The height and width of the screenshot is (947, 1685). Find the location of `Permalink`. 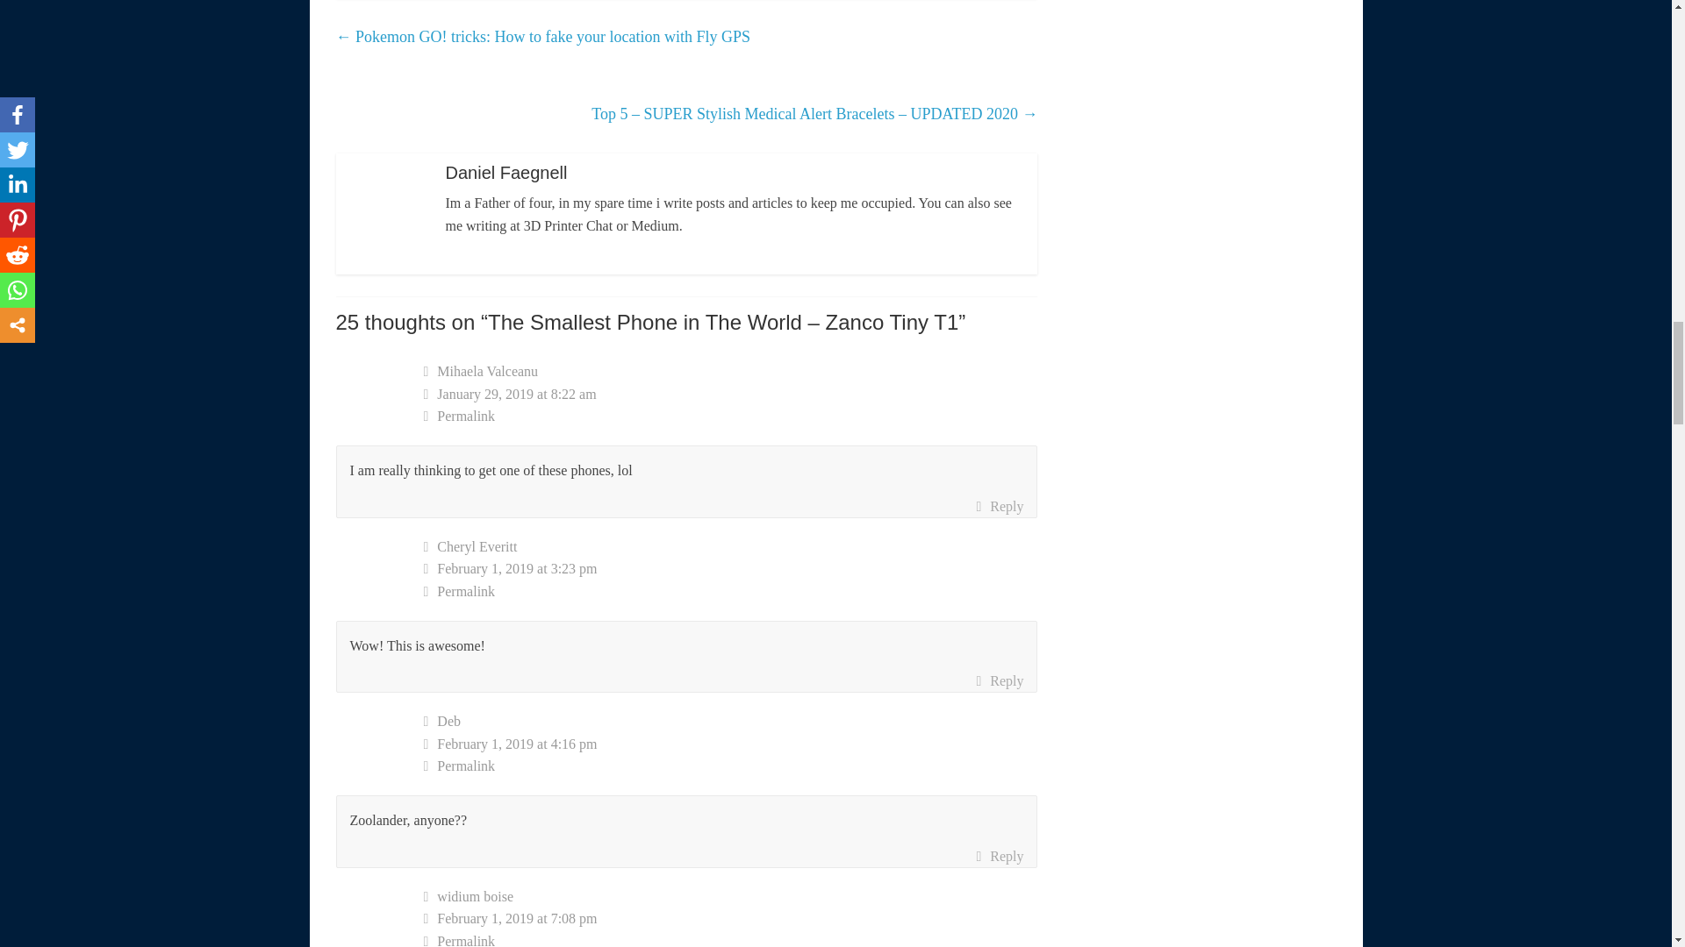

Permalink is located at coordinates (730, 417).